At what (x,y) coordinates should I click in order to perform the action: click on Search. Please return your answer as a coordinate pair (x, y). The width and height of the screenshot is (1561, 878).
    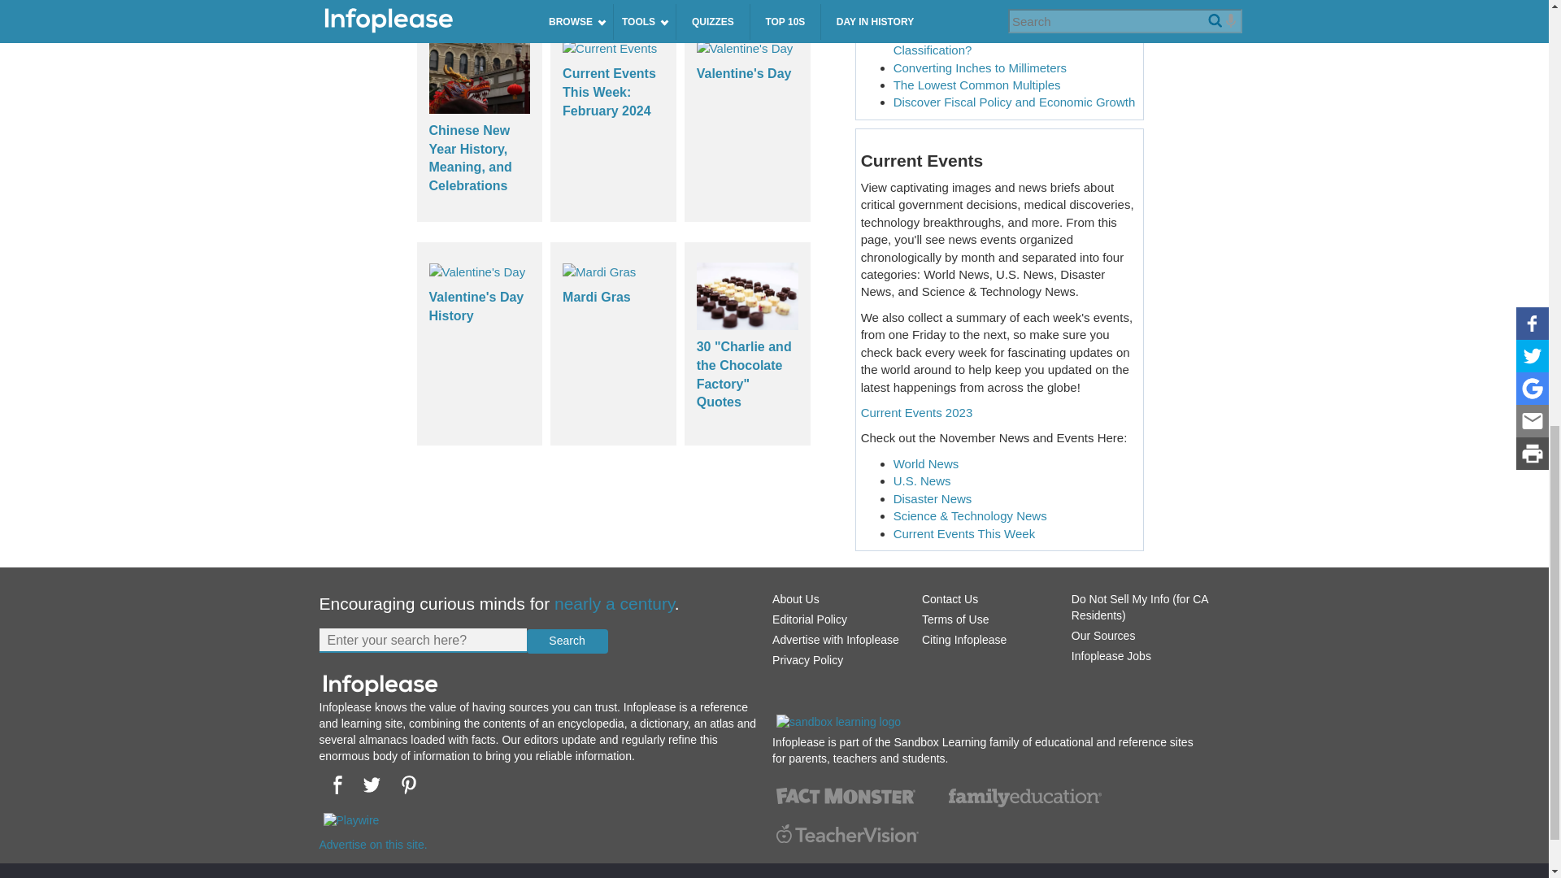
    Looking at the image, I should click on (567, 641).